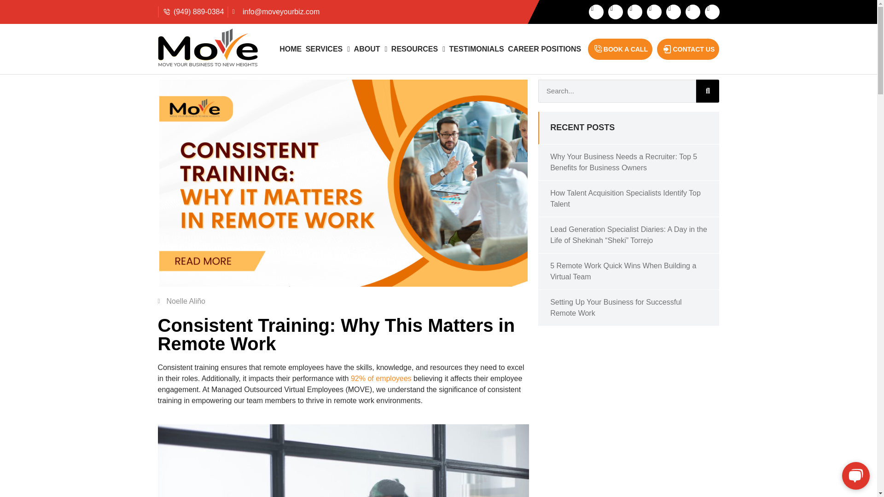 The image size is (884, 497). What do you see at coordinates (327, 49) in the screenshot?
I see `SERVICES` at bounding box center [327, 49].